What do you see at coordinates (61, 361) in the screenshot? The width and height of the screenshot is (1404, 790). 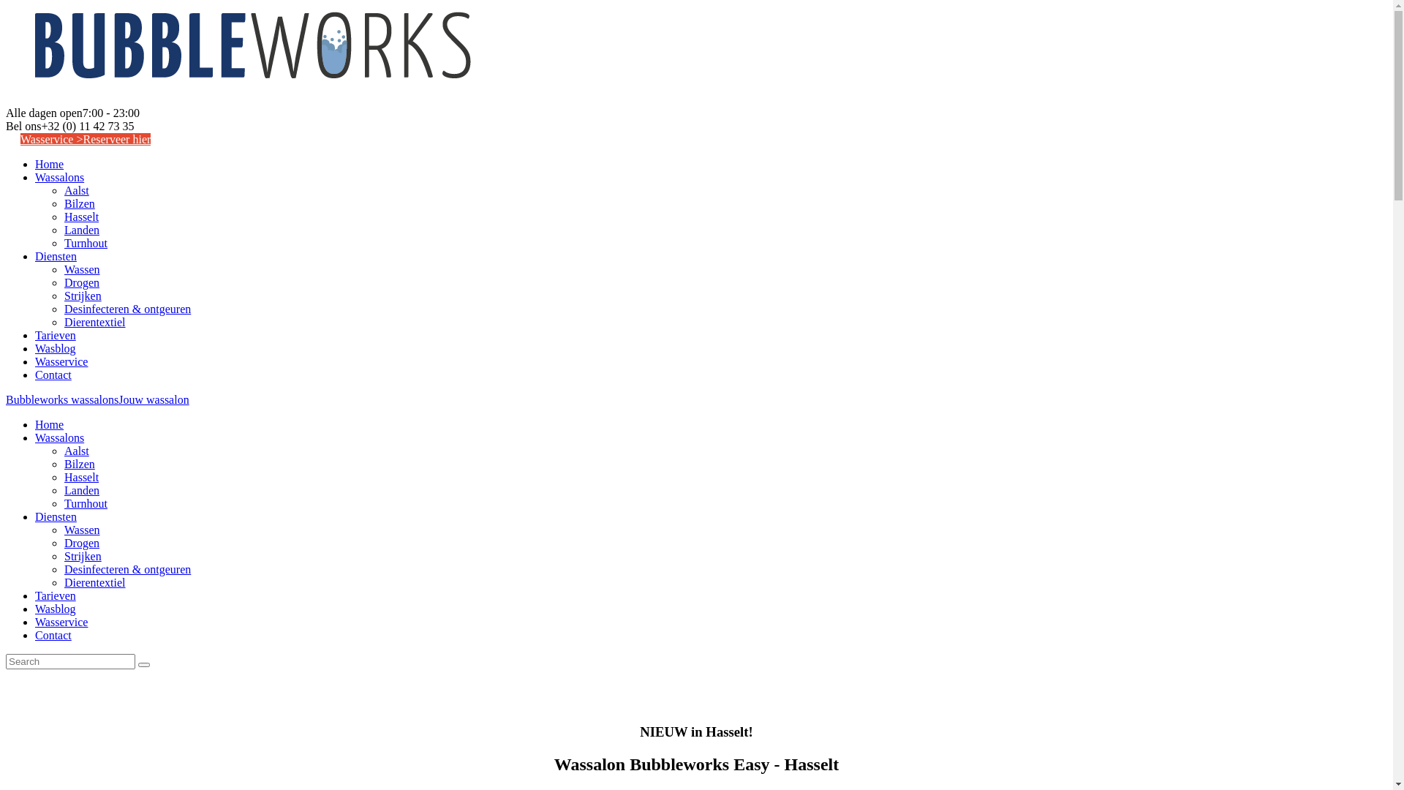 I see `Wasservice` at bounding box center [61, 361].